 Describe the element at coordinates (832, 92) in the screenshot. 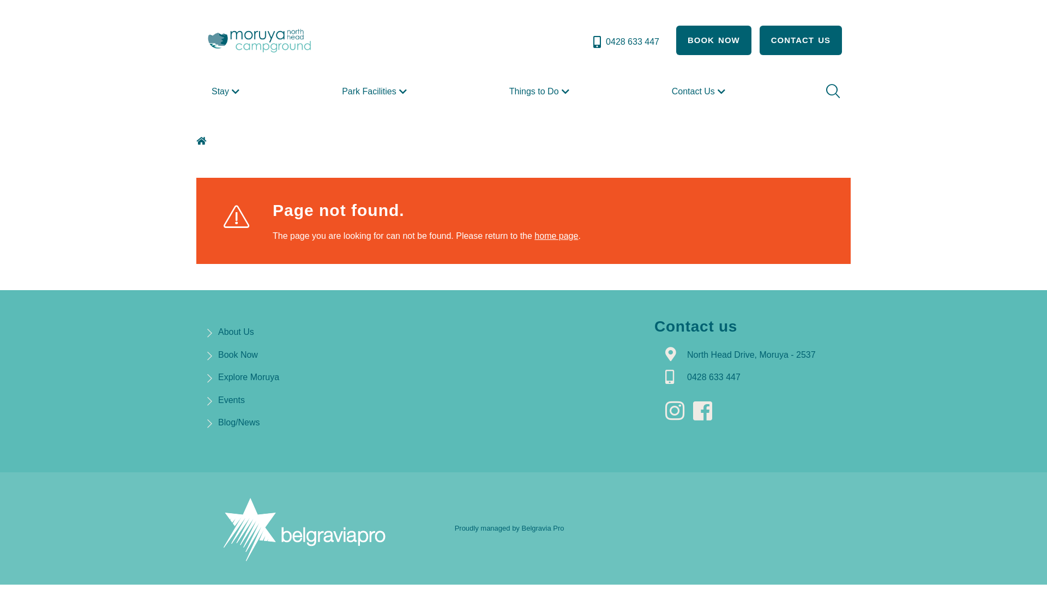

I see `Search` at that location.